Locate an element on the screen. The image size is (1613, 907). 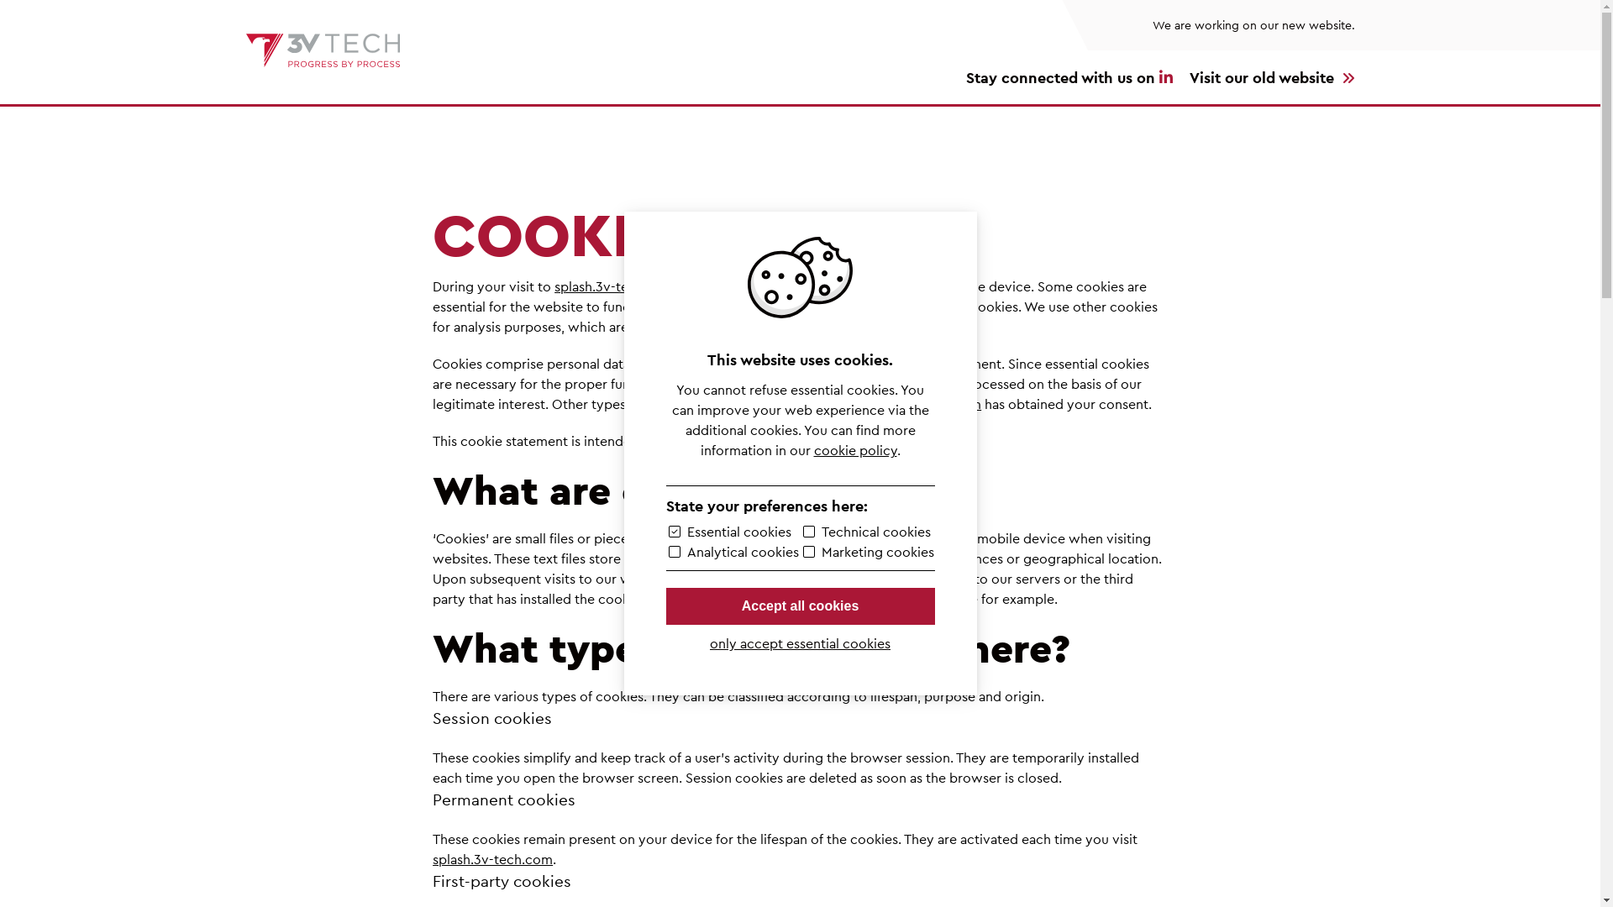
Stay connected with us on is located at coordinates (1067, 77).